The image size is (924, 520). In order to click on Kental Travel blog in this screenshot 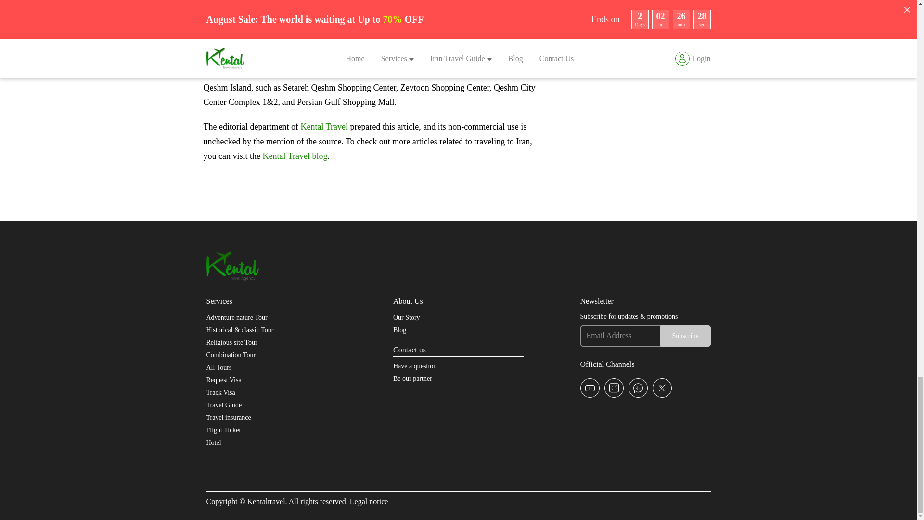, I will do `click(295, 156)`.